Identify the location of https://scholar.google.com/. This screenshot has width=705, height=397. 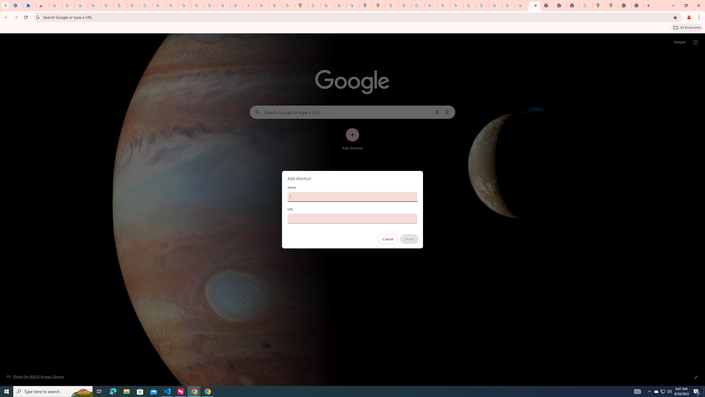
(172, 6).